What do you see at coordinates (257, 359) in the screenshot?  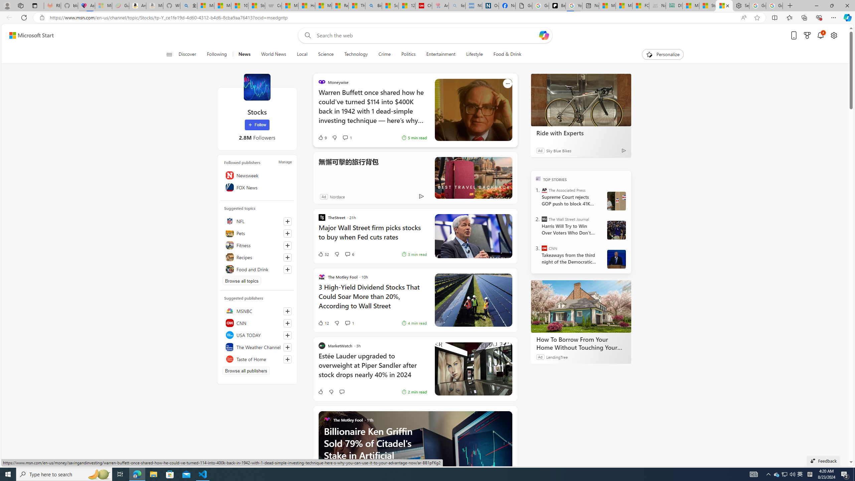 I see `Taste of Home` at bounding box center [257, 359].